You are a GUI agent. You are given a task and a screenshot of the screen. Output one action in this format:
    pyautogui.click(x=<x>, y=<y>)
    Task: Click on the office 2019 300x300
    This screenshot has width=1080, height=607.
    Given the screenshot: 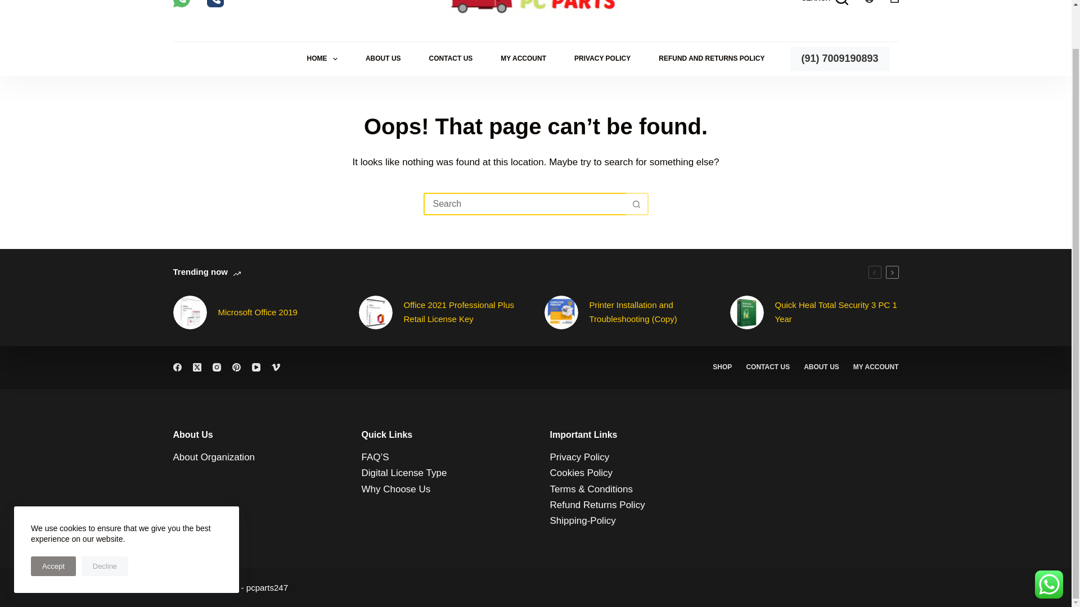 What is the action you would take?
    pyautogui.click(x=190, y=312)
    